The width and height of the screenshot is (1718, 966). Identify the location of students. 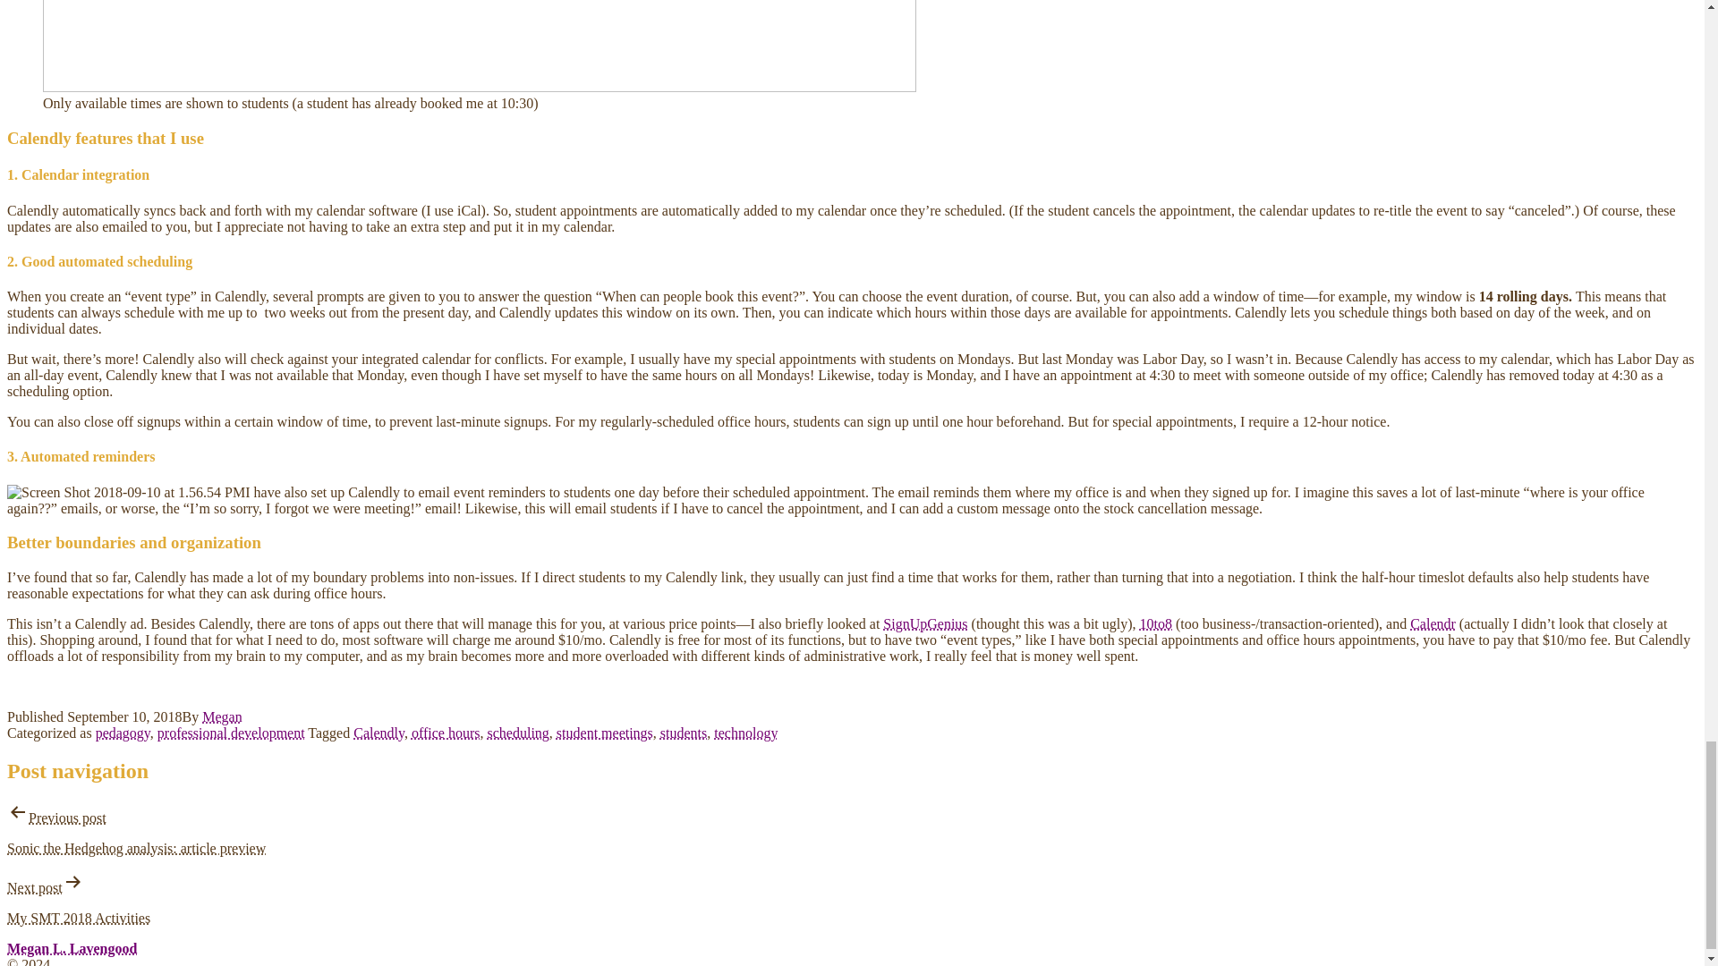
(683, 733).